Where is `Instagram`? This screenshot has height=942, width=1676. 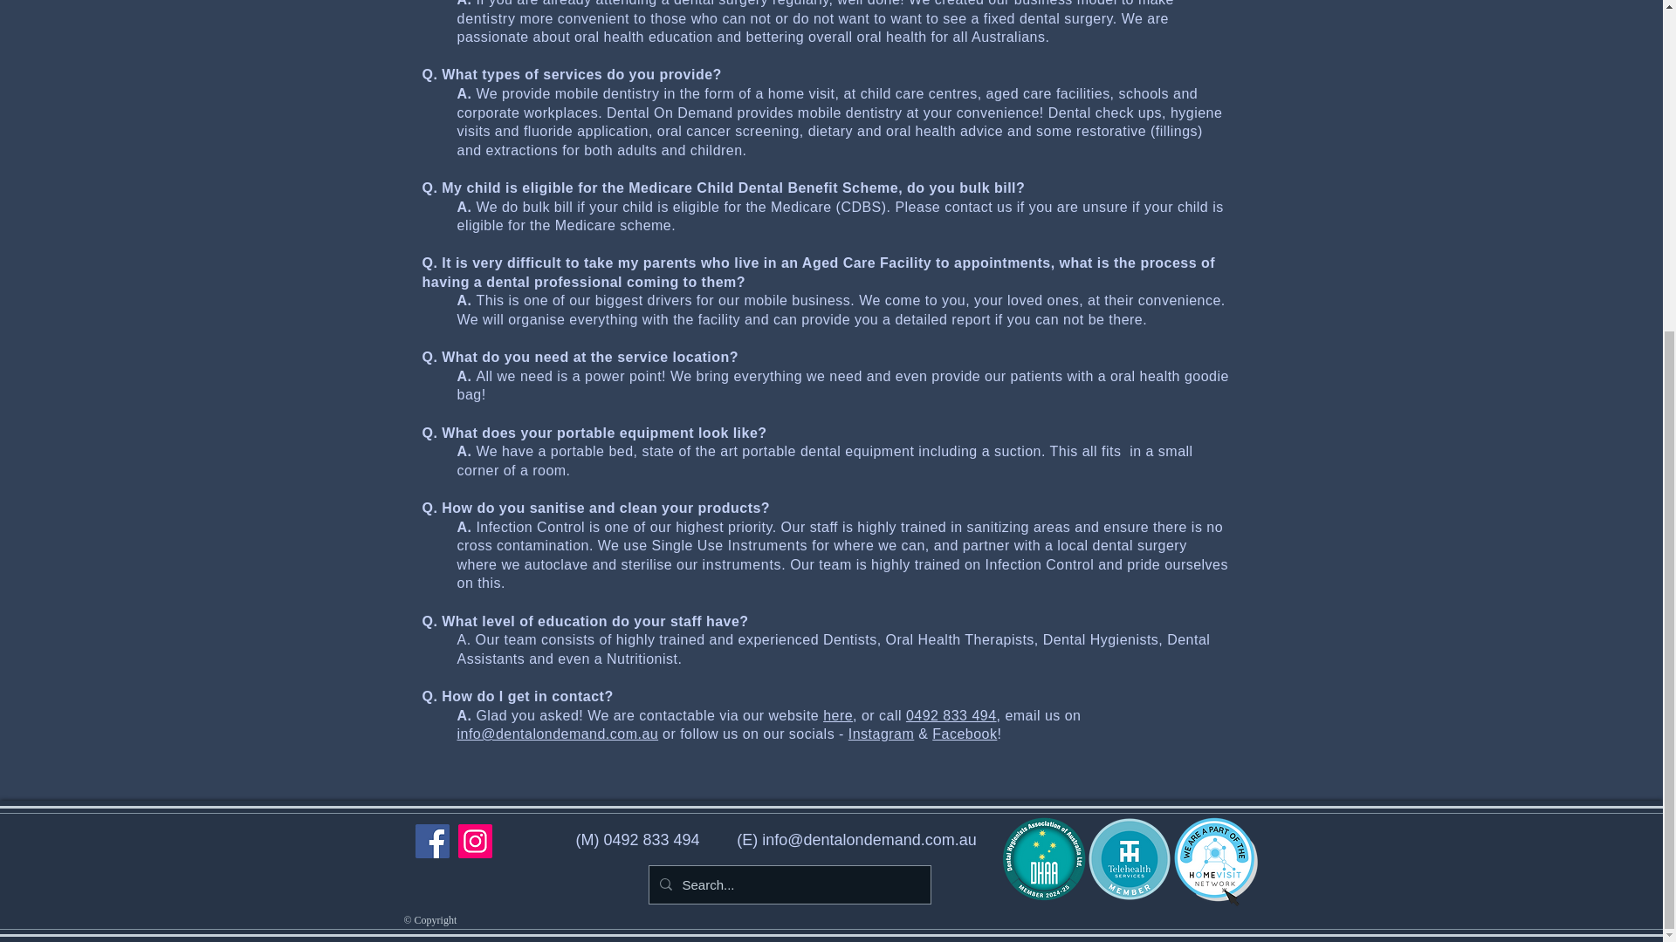
Instagram is located at coordinates (880, 733).